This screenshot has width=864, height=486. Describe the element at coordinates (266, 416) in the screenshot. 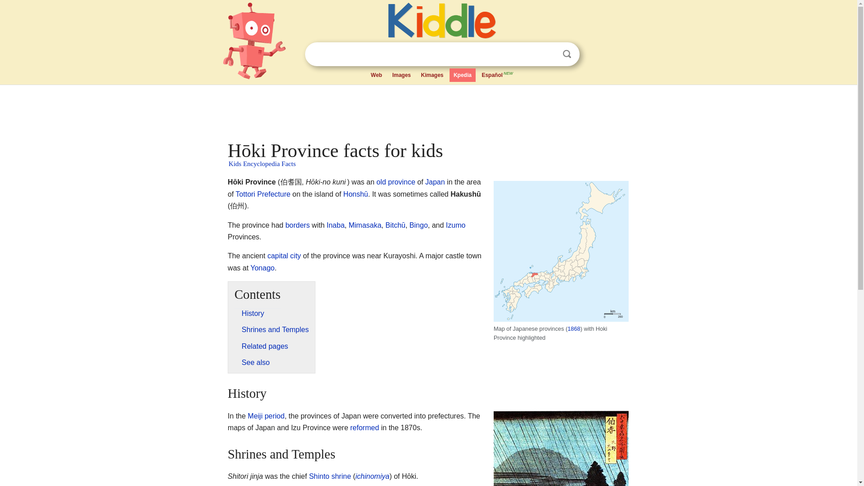

I see `Meiji period` at that location.